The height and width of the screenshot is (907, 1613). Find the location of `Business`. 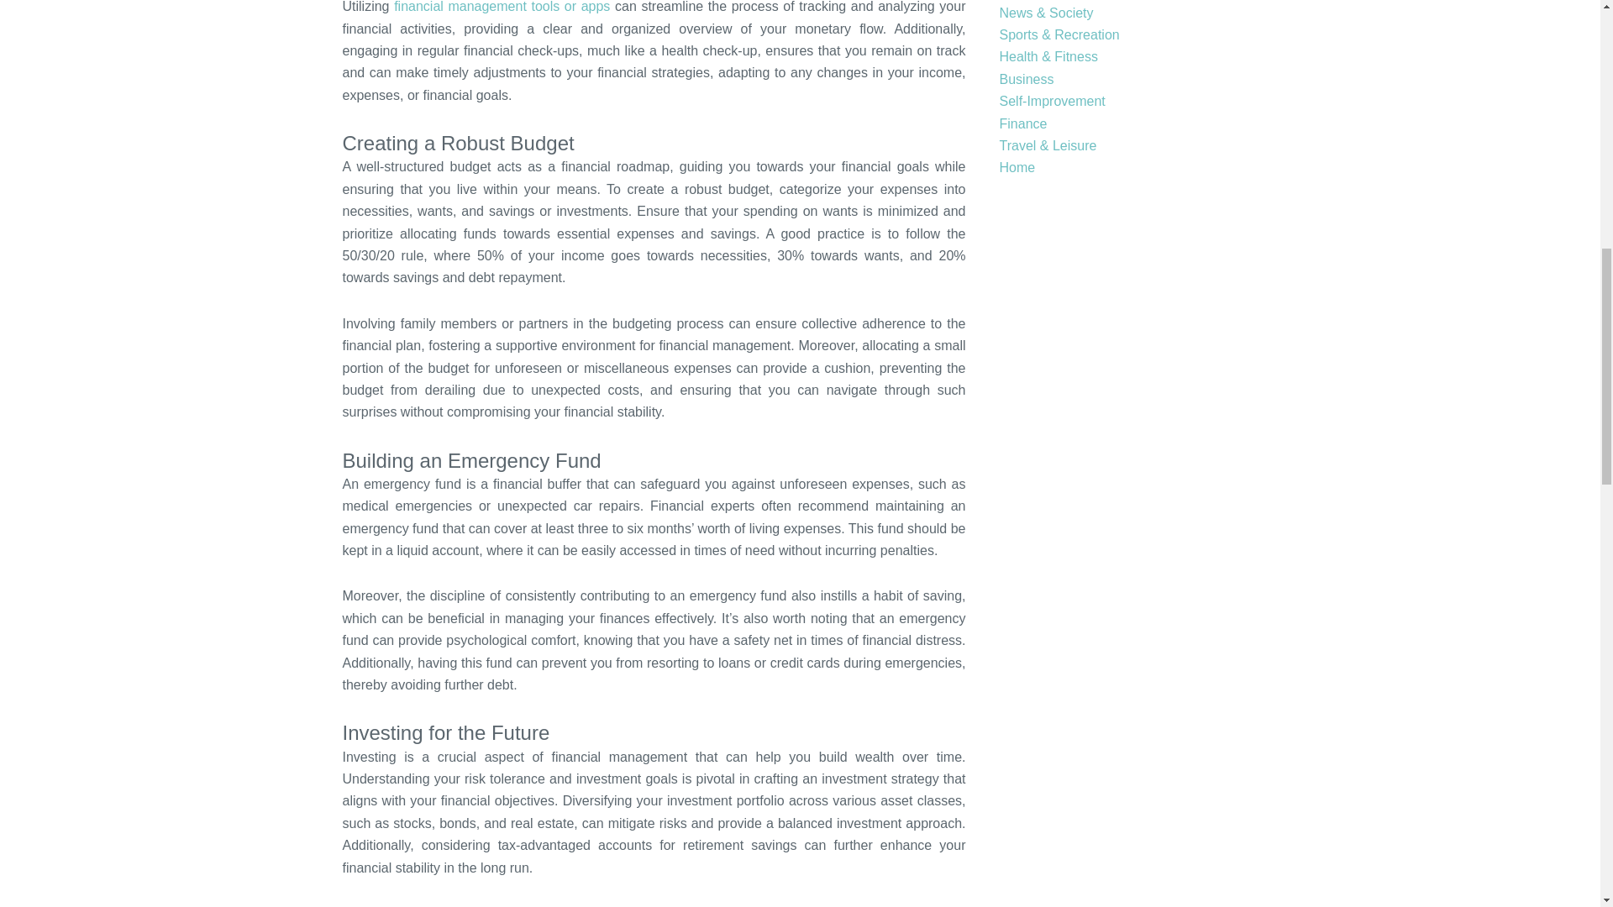

Business is located at coordinates (1027, 79).